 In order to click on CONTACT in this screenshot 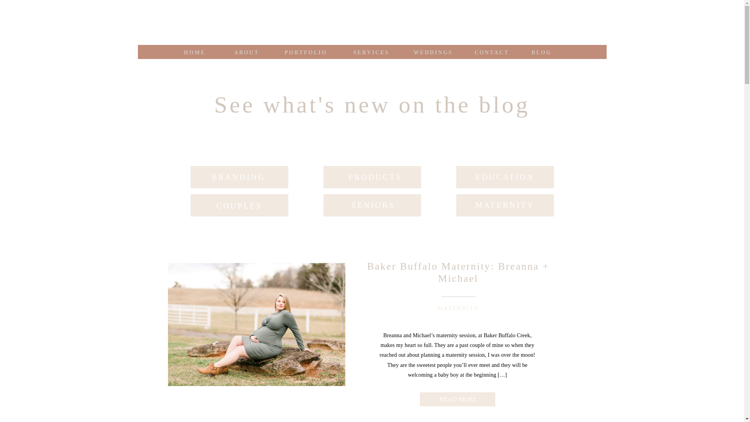, I will do `click(491, 52)`.